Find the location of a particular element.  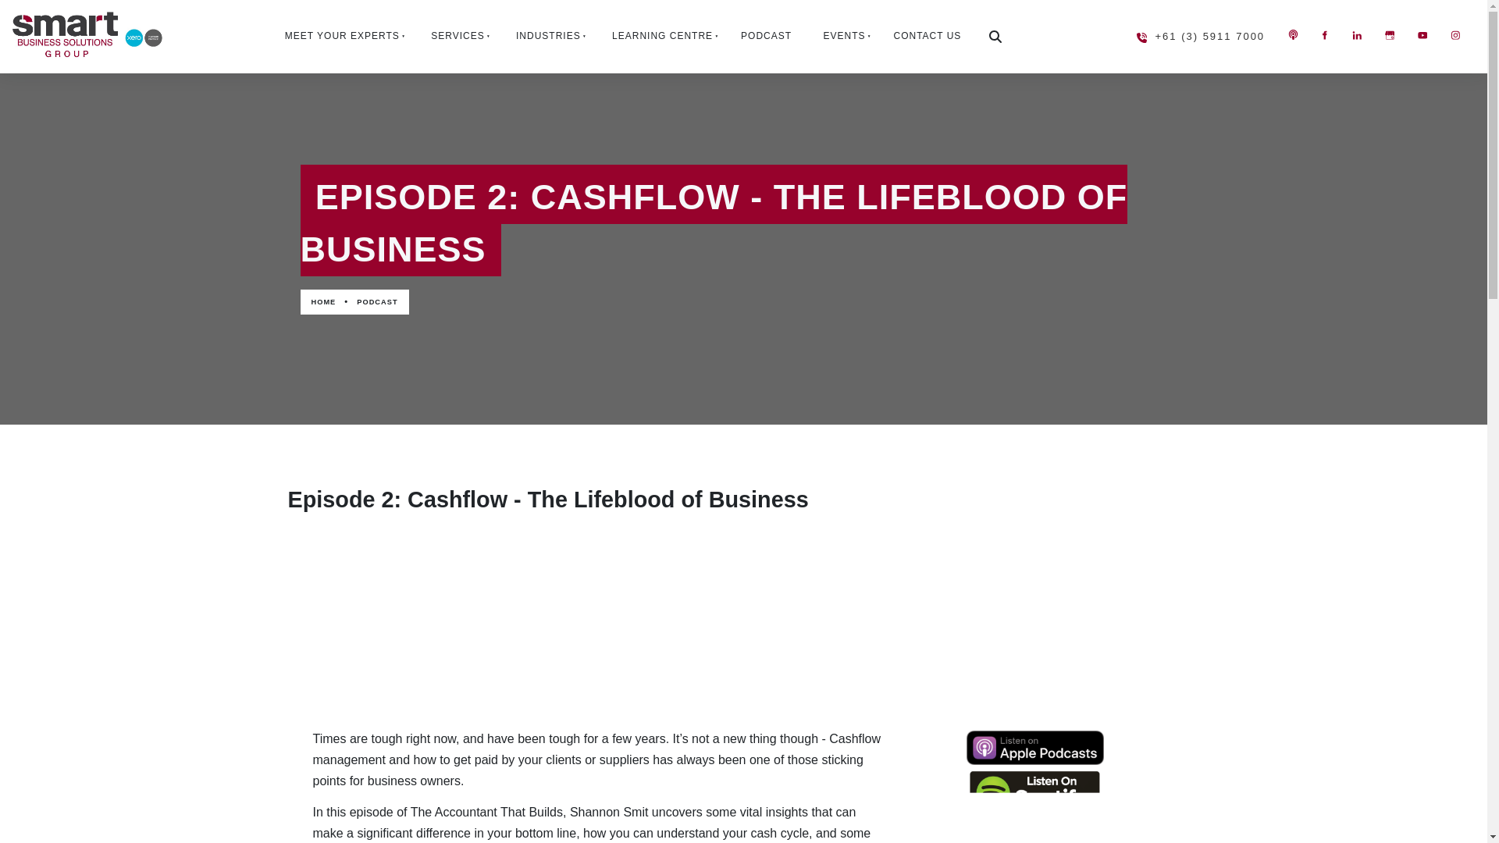

LinkedIn is located at coordinates (1357, 34).